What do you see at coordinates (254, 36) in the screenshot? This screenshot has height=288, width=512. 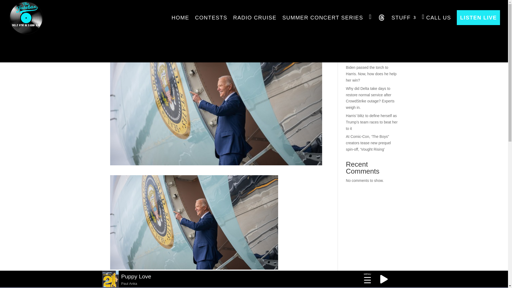 I see `3rd party ad content` at bounding box center [254, 36].